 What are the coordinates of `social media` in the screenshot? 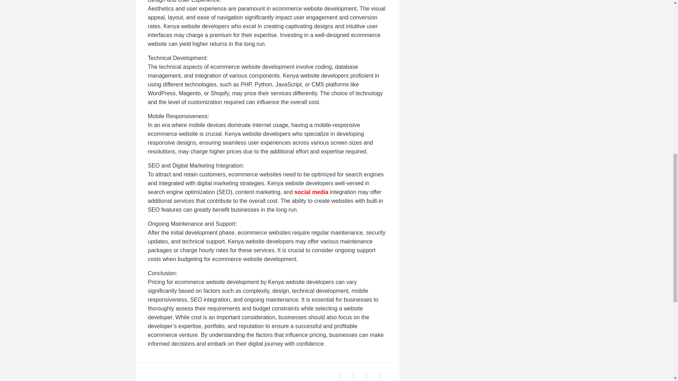 It's located at (310, 192).